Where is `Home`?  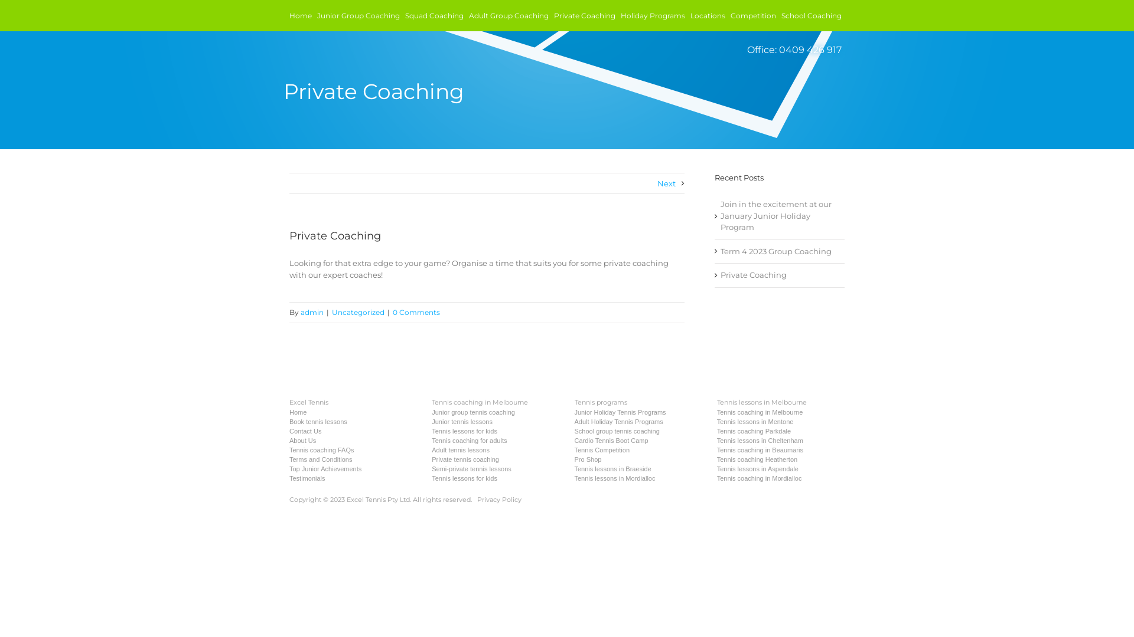 Home is located at coordinates (300, 15).